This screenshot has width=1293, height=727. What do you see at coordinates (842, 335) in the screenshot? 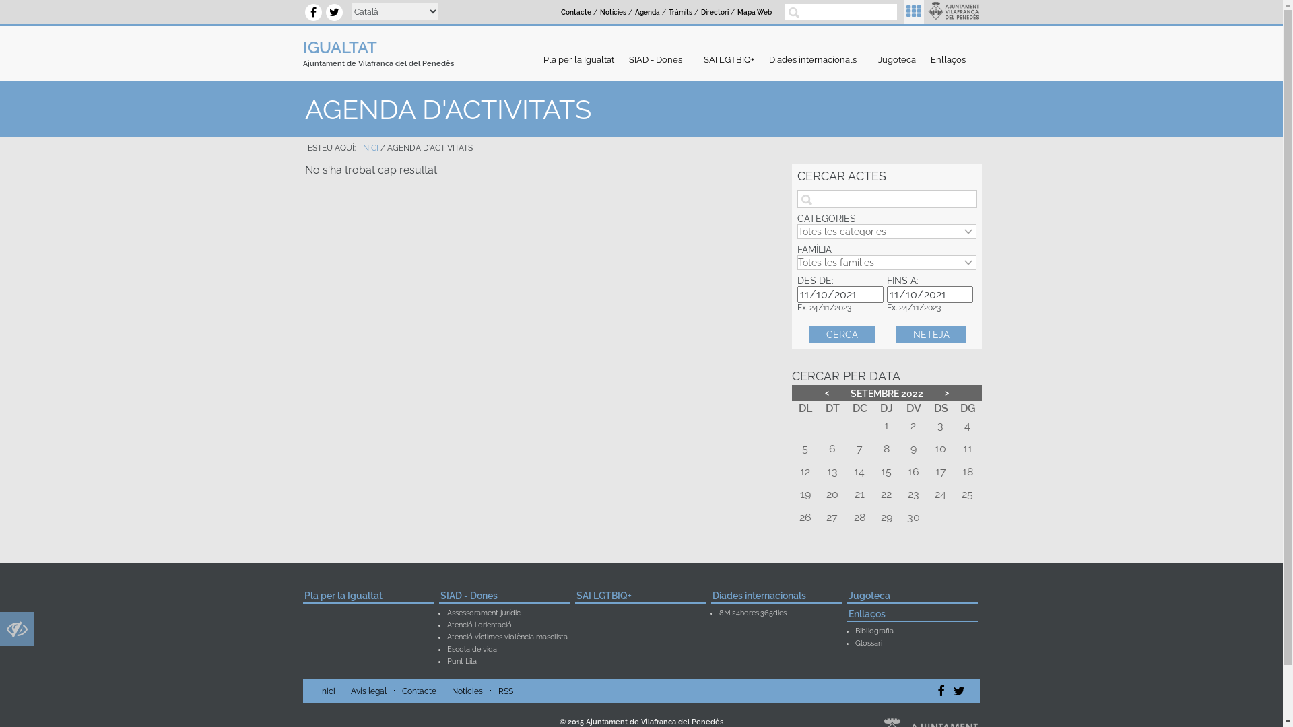
I see `Cerca` at bounding box center [842, 335].